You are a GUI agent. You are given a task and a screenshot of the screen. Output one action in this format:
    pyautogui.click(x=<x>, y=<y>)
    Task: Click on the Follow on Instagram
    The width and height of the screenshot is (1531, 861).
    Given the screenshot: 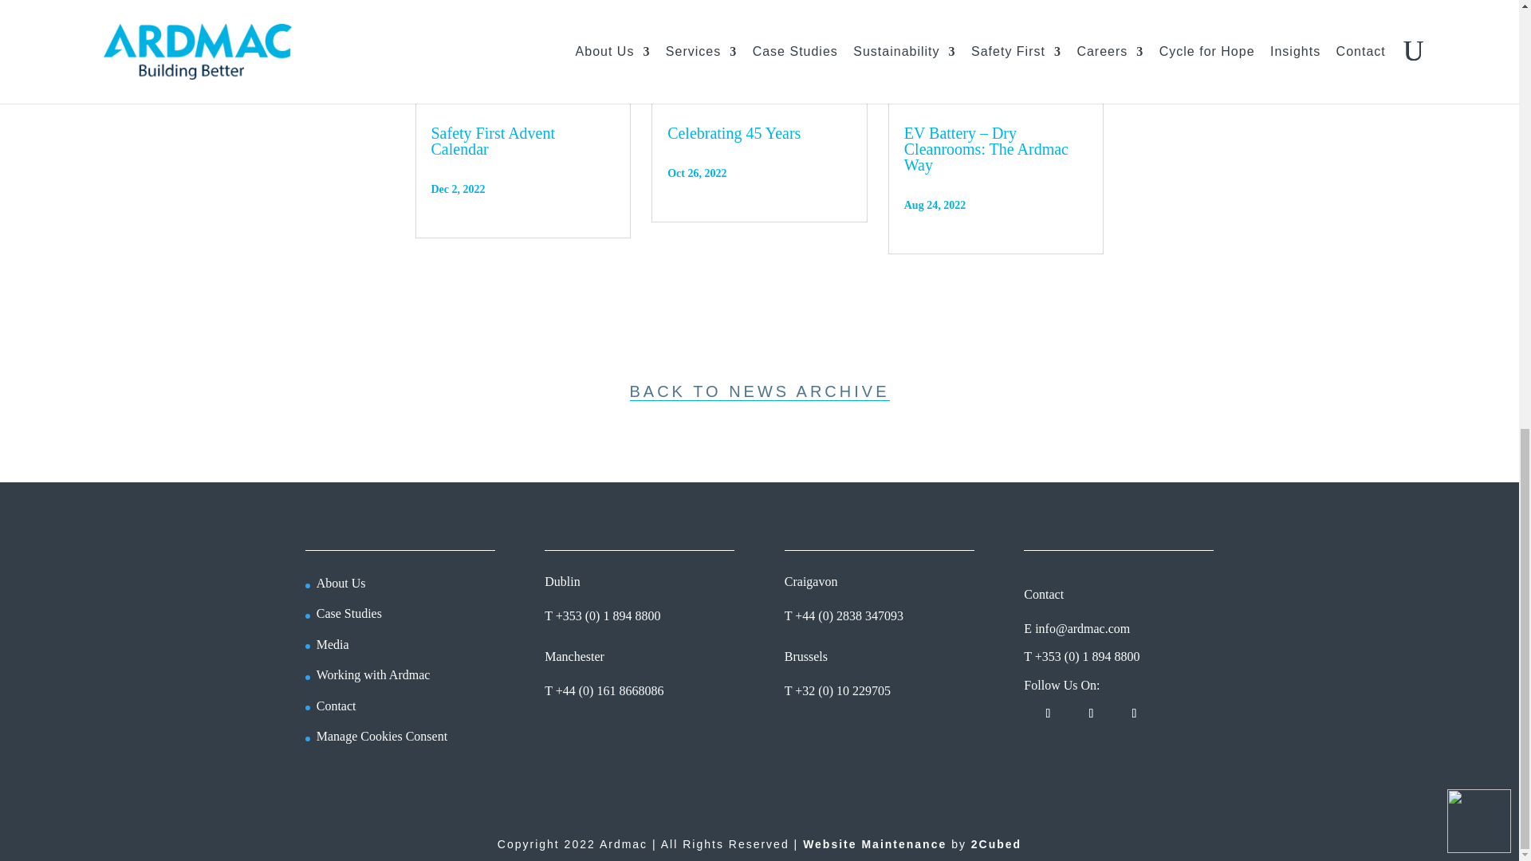 What is the action you would take?
    pyautogui.click(x=1134, y=714)
    